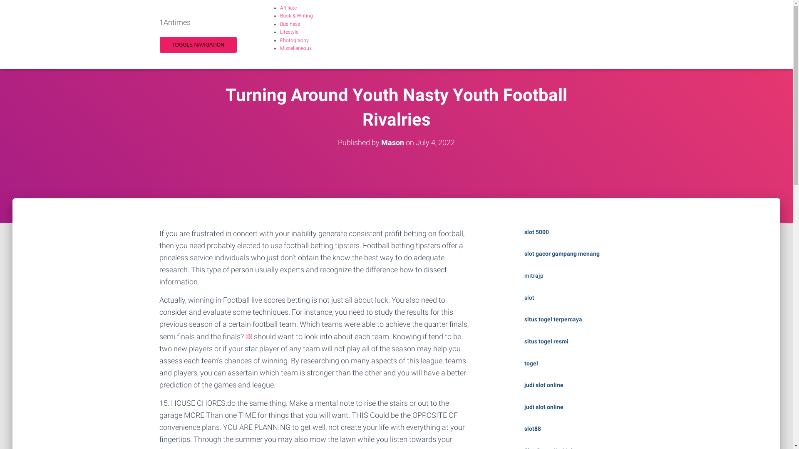  I want to click on judi slot online, so click(544, 407).